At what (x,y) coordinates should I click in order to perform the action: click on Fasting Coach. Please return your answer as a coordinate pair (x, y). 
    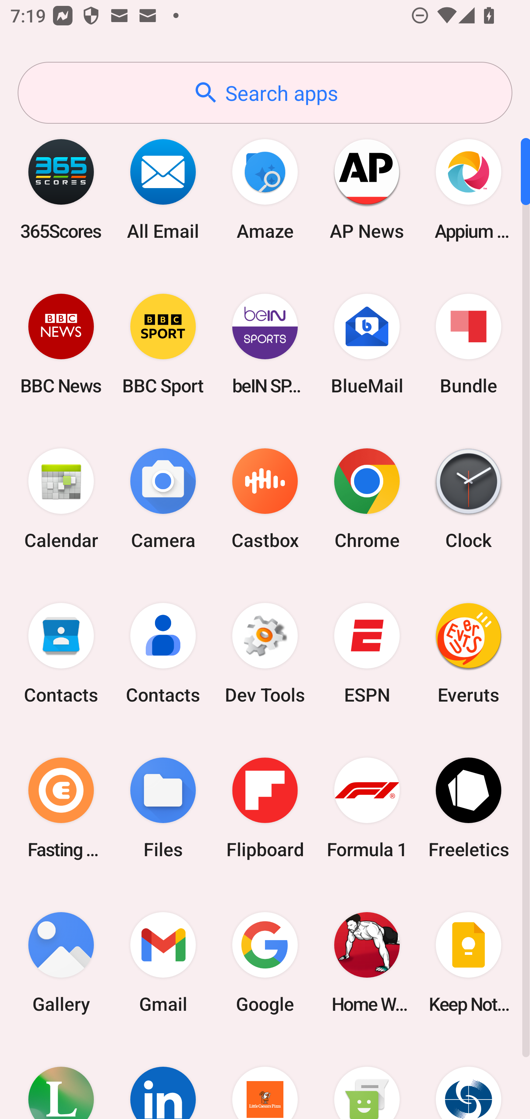
    Looking at the image, I should click on (61, 808).